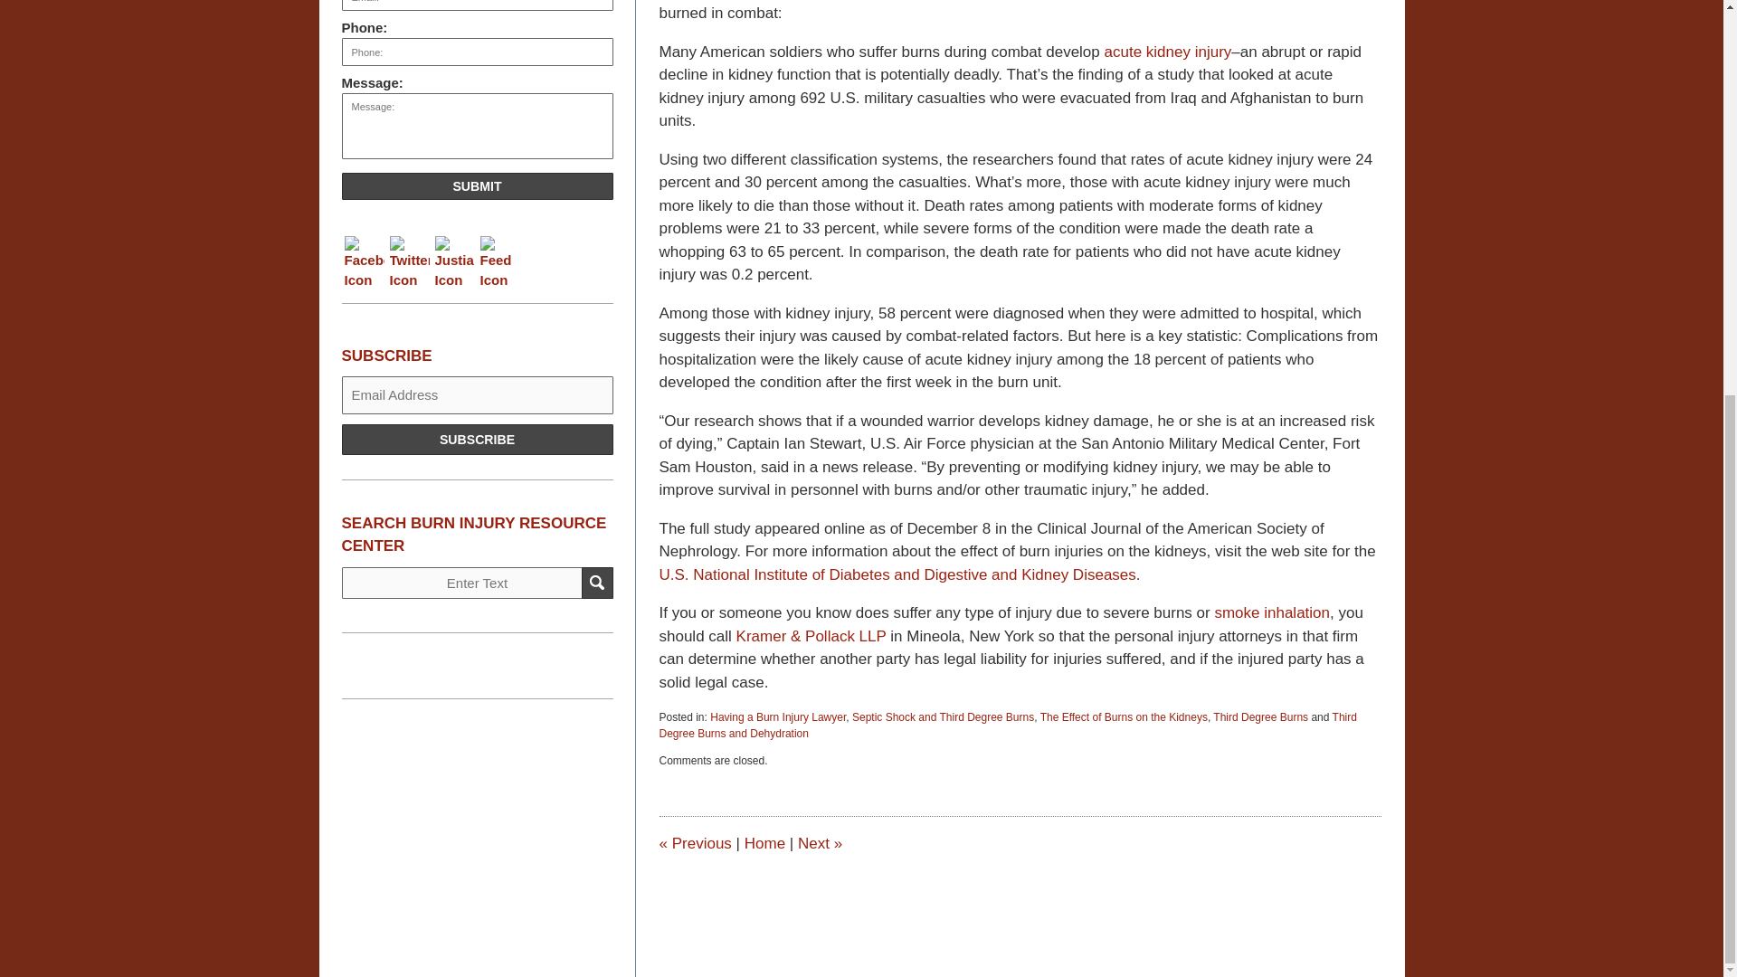  I want to click on Third Degree Burns and Dehydration, so click(1007, 726).